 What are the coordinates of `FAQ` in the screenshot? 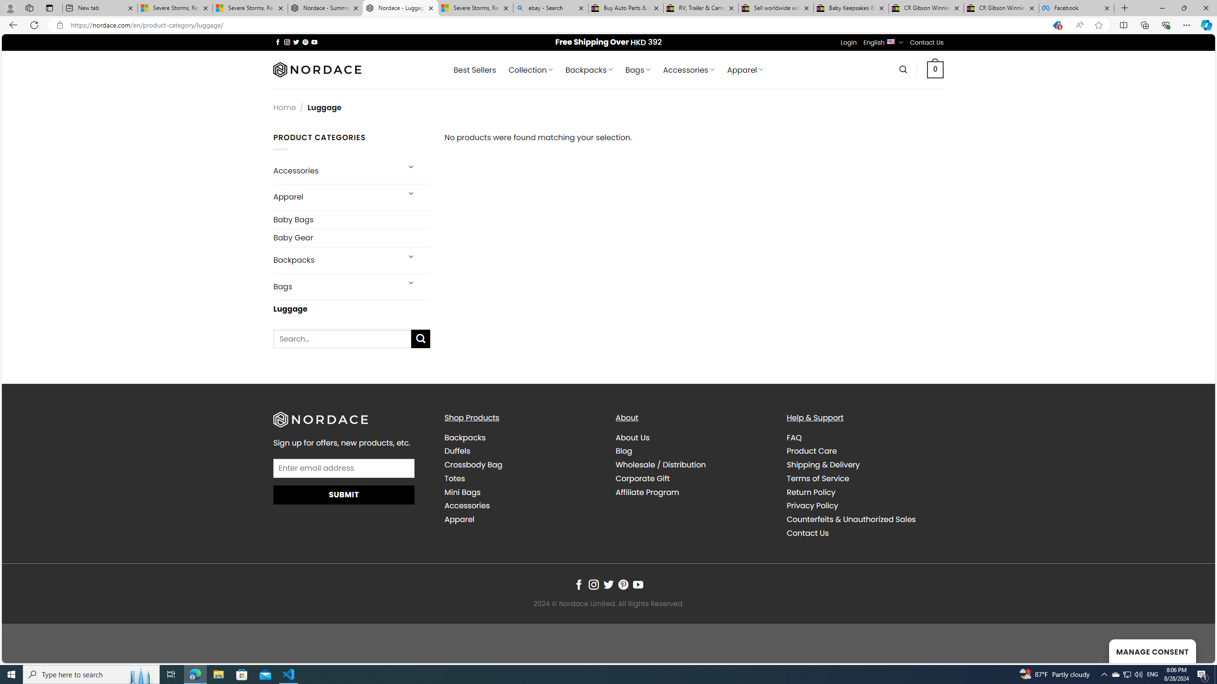 It's located at (794, 437).